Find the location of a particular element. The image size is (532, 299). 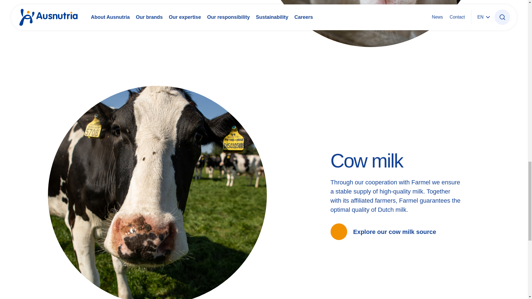

20210701-DSC01795-scaled is located at coordinates (370, 23).